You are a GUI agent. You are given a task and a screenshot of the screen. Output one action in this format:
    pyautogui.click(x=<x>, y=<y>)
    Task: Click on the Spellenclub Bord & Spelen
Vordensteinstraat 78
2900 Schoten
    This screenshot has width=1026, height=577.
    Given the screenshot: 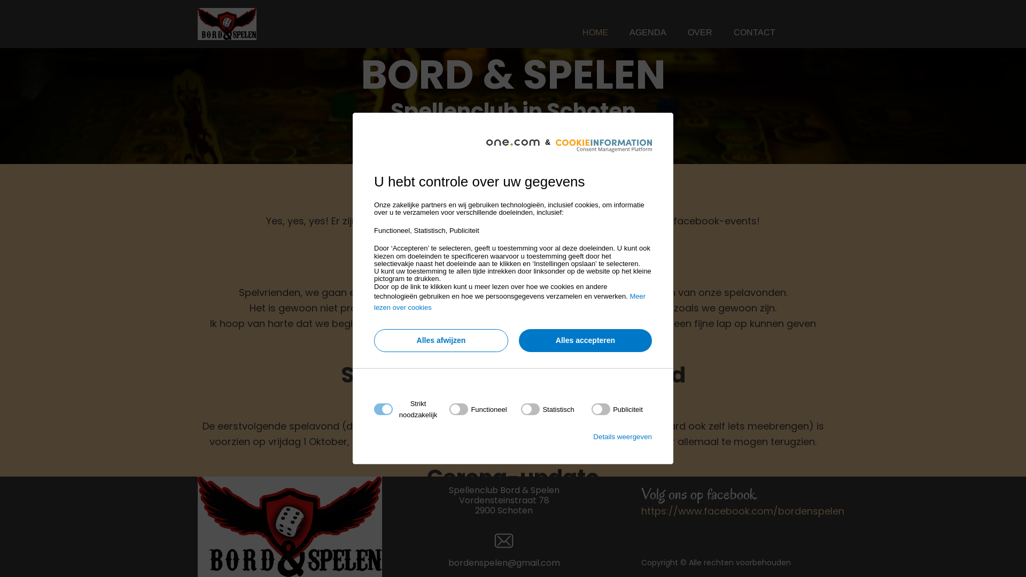 What is the action you would take?
    pyautogui.click(x=504, y=500)
    